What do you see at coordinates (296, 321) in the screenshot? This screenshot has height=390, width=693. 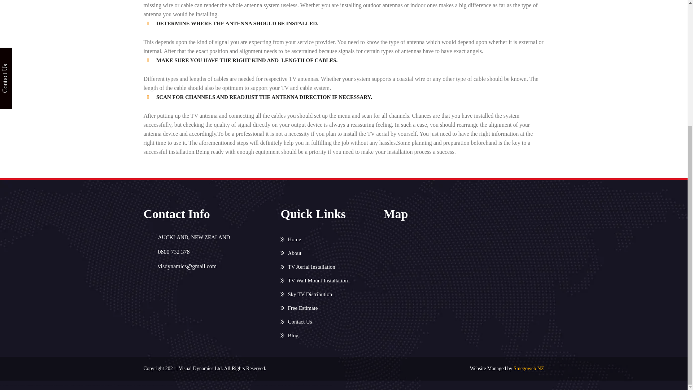 I see `Contact Us` at bounding box center [296, 321].